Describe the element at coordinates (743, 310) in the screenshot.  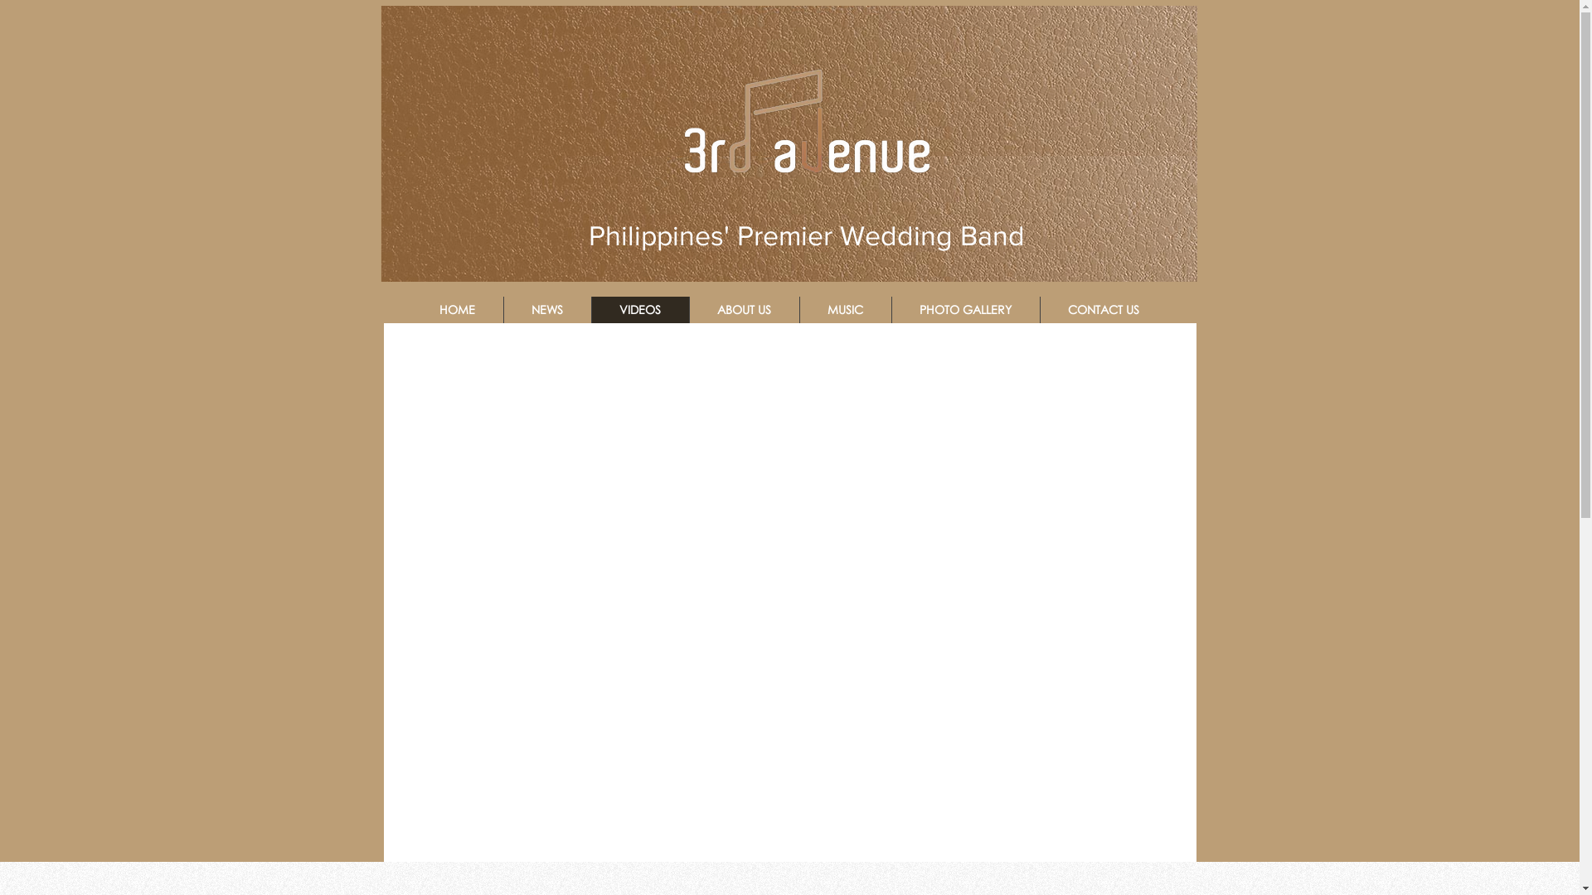
I see `ABOUT US` at that location.